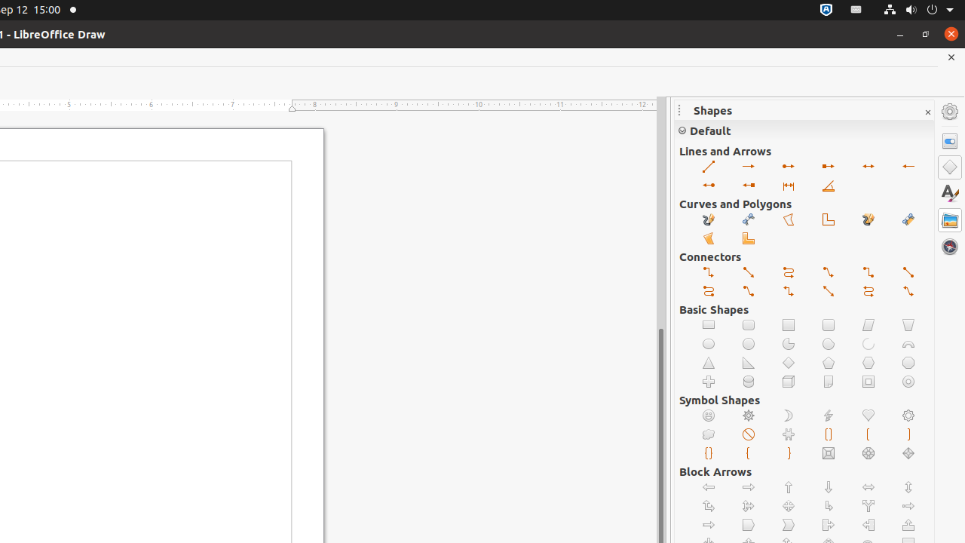 This screenshot has width=965, height=543. What do you see at coordinates (749, 273) in the screenshot?
I see `Straight Connector ends with Arrow` at bounding box center [749, 273].